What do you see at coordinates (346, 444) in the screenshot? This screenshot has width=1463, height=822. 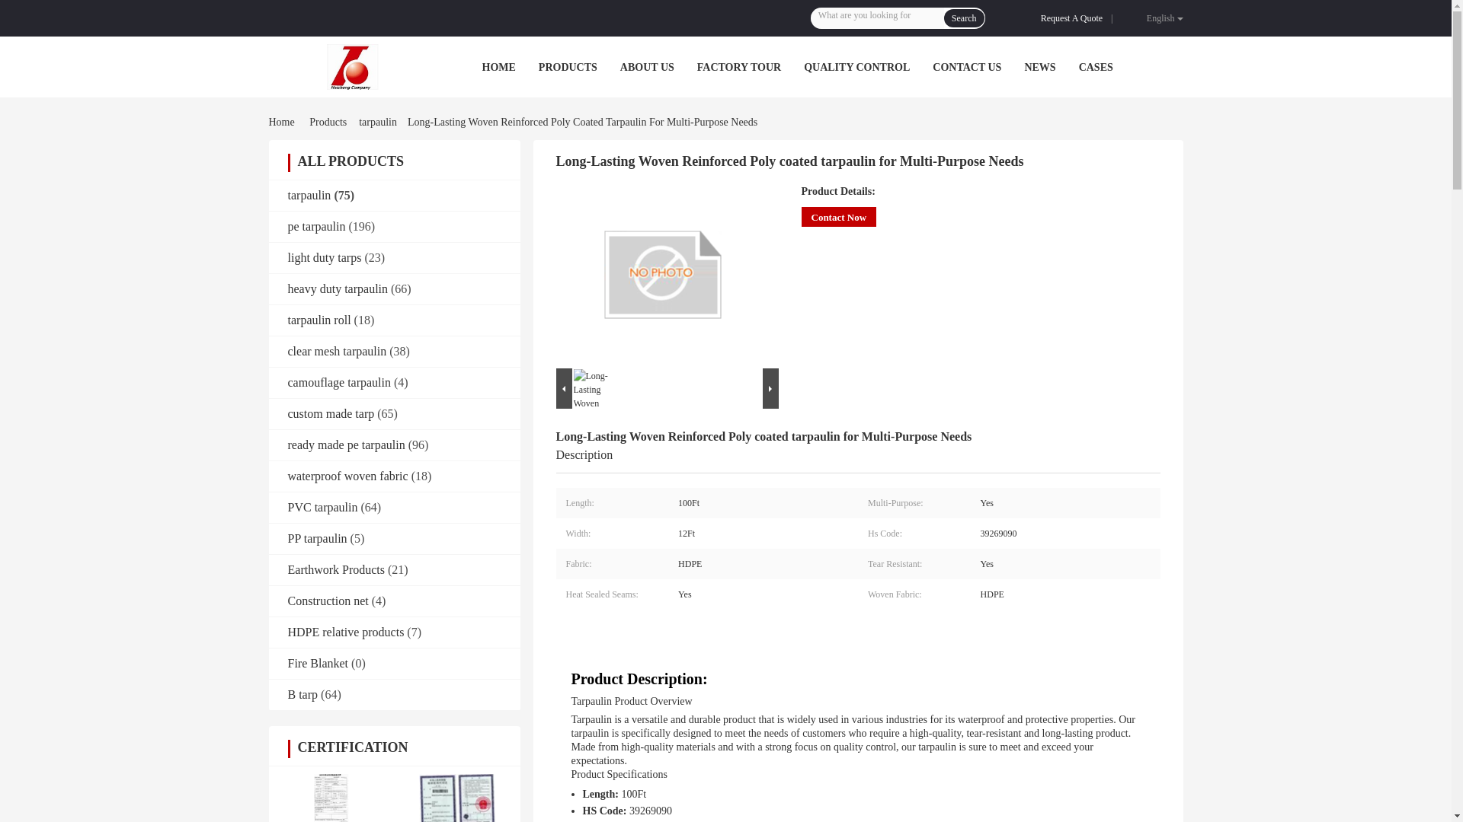 I see `ready made pe tarpaulin` at bounding box center [346, 444].